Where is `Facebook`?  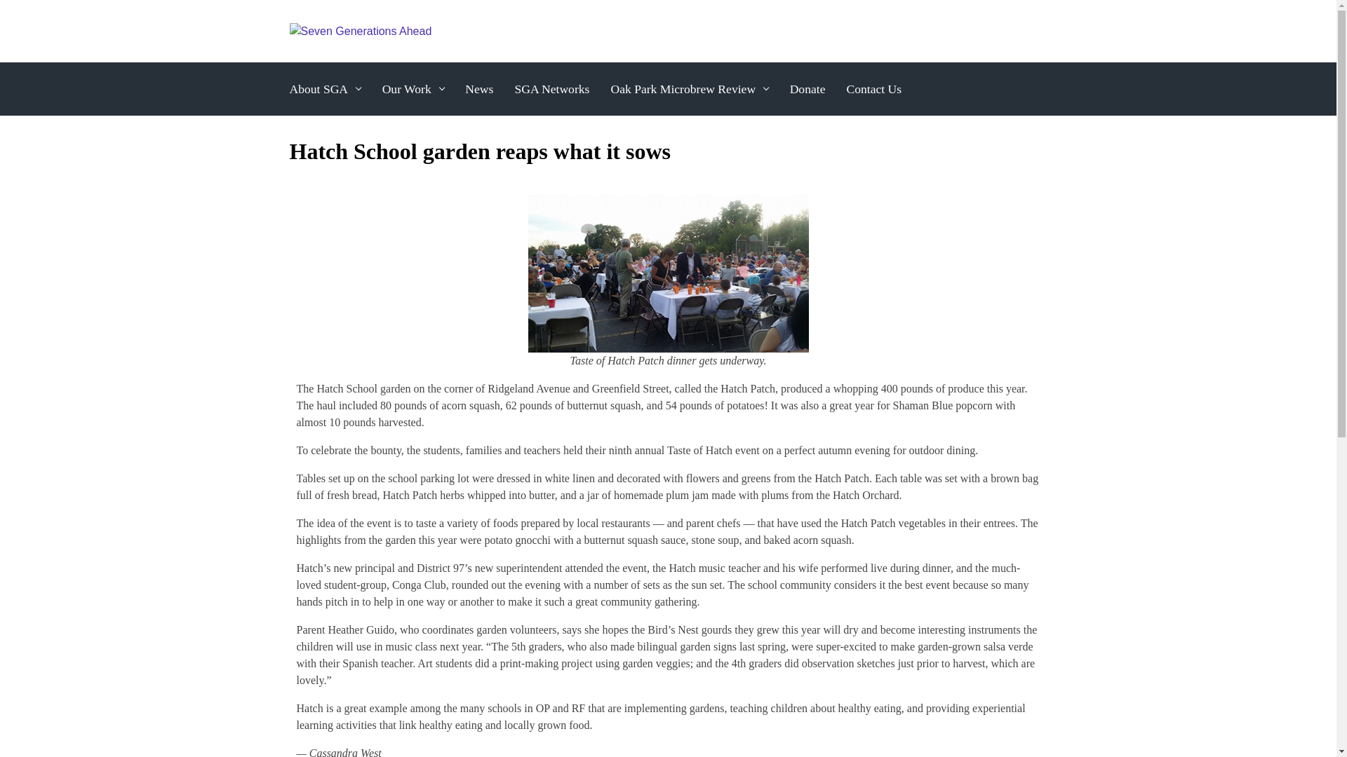 Facebook is located at coordinates (954, 31).